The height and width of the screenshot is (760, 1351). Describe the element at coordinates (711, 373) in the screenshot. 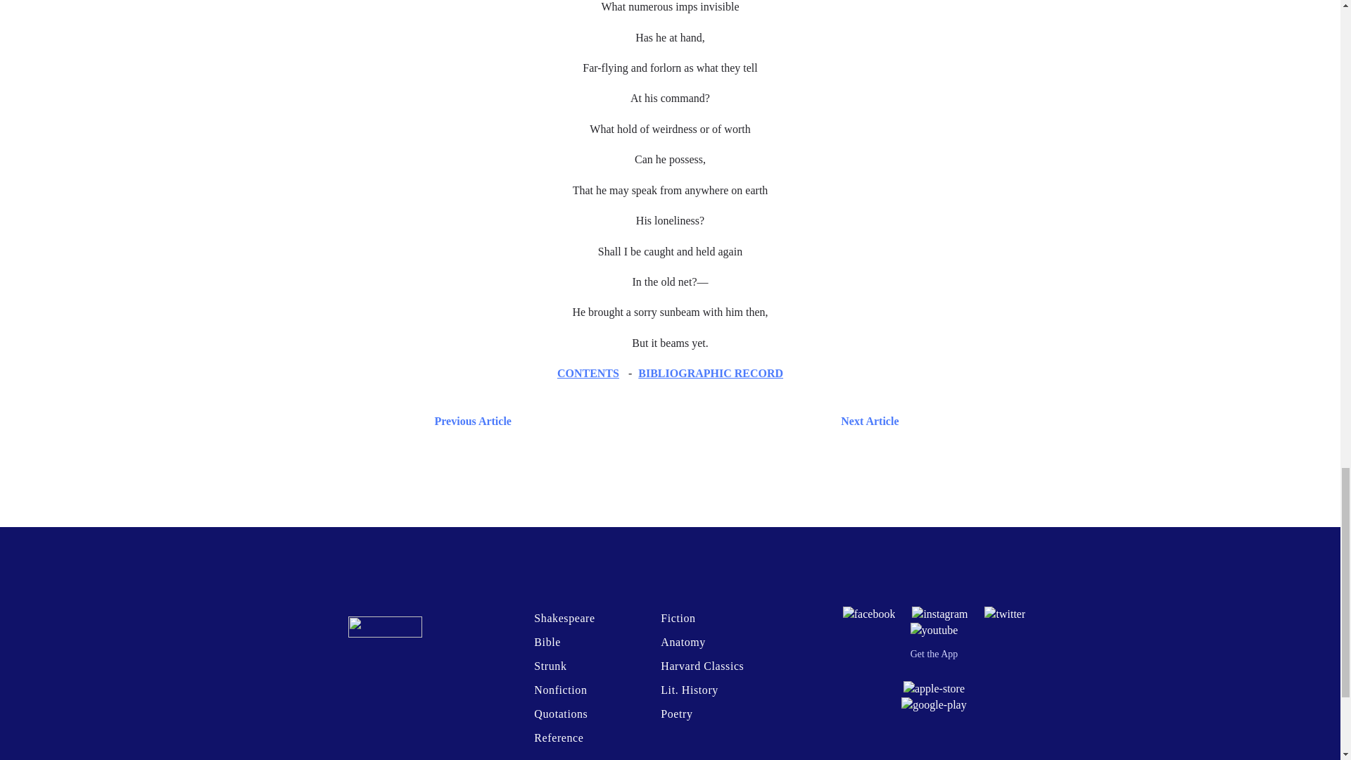

I see `BIBLIOGRAPHIC RECORD` at that location.